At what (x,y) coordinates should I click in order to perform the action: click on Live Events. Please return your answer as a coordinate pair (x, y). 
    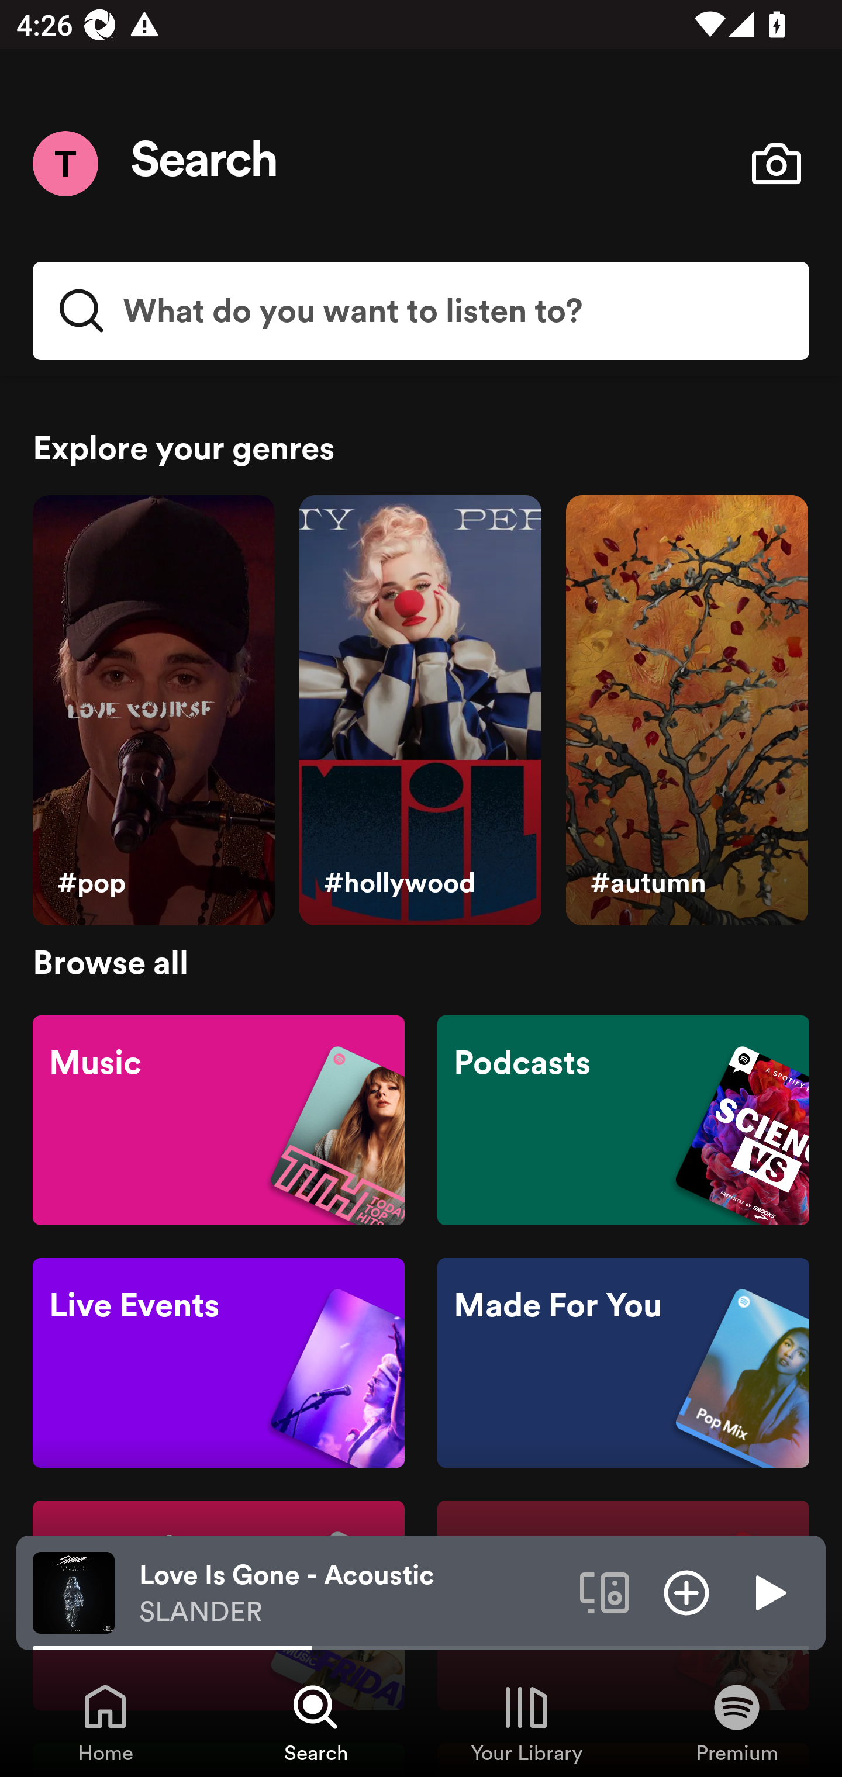
    Looking at the image, I should click on (219, 1363).